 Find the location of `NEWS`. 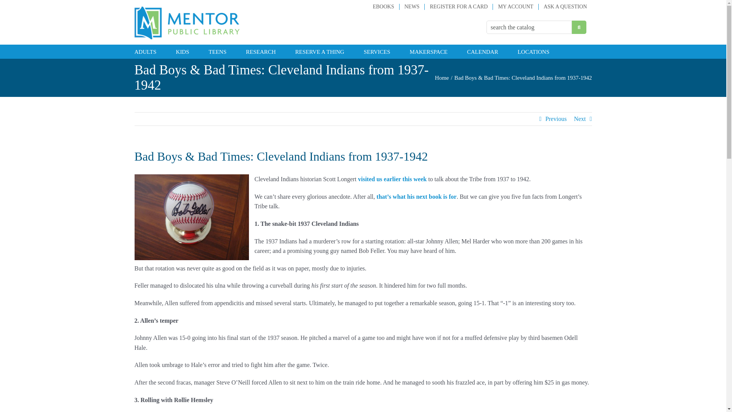

NEWS is located at coordinates (412, 6).